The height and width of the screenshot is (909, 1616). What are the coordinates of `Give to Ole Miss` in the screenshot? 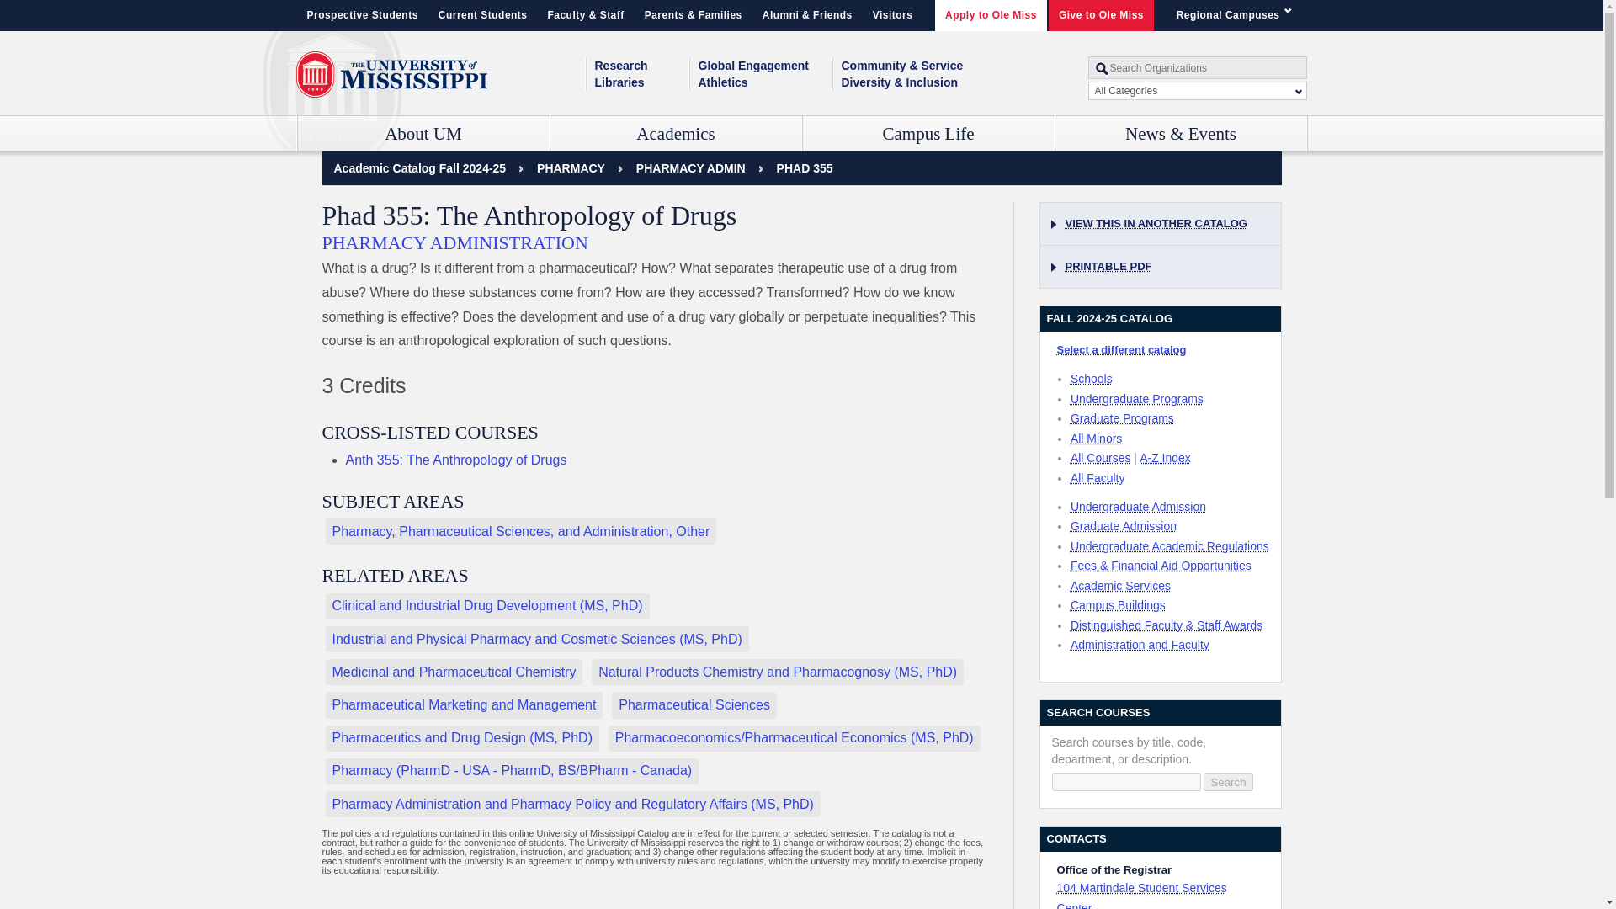 It's located at (1101, 15).